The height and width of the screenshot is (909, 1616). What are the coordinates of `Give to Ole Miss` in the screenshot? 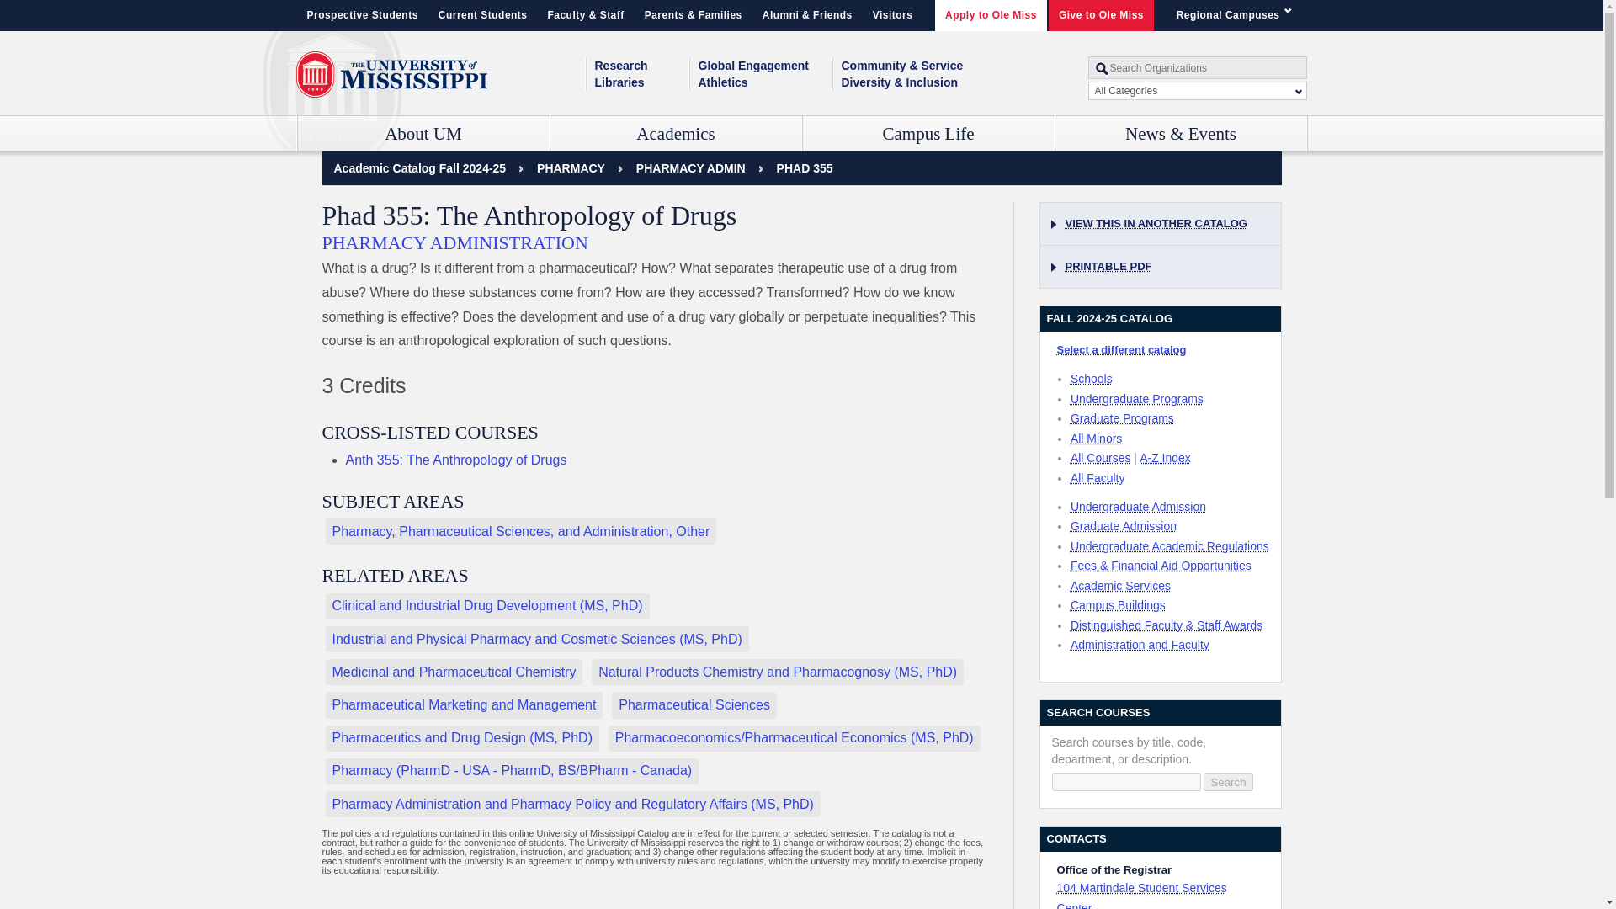 It's located at (1101, 15).